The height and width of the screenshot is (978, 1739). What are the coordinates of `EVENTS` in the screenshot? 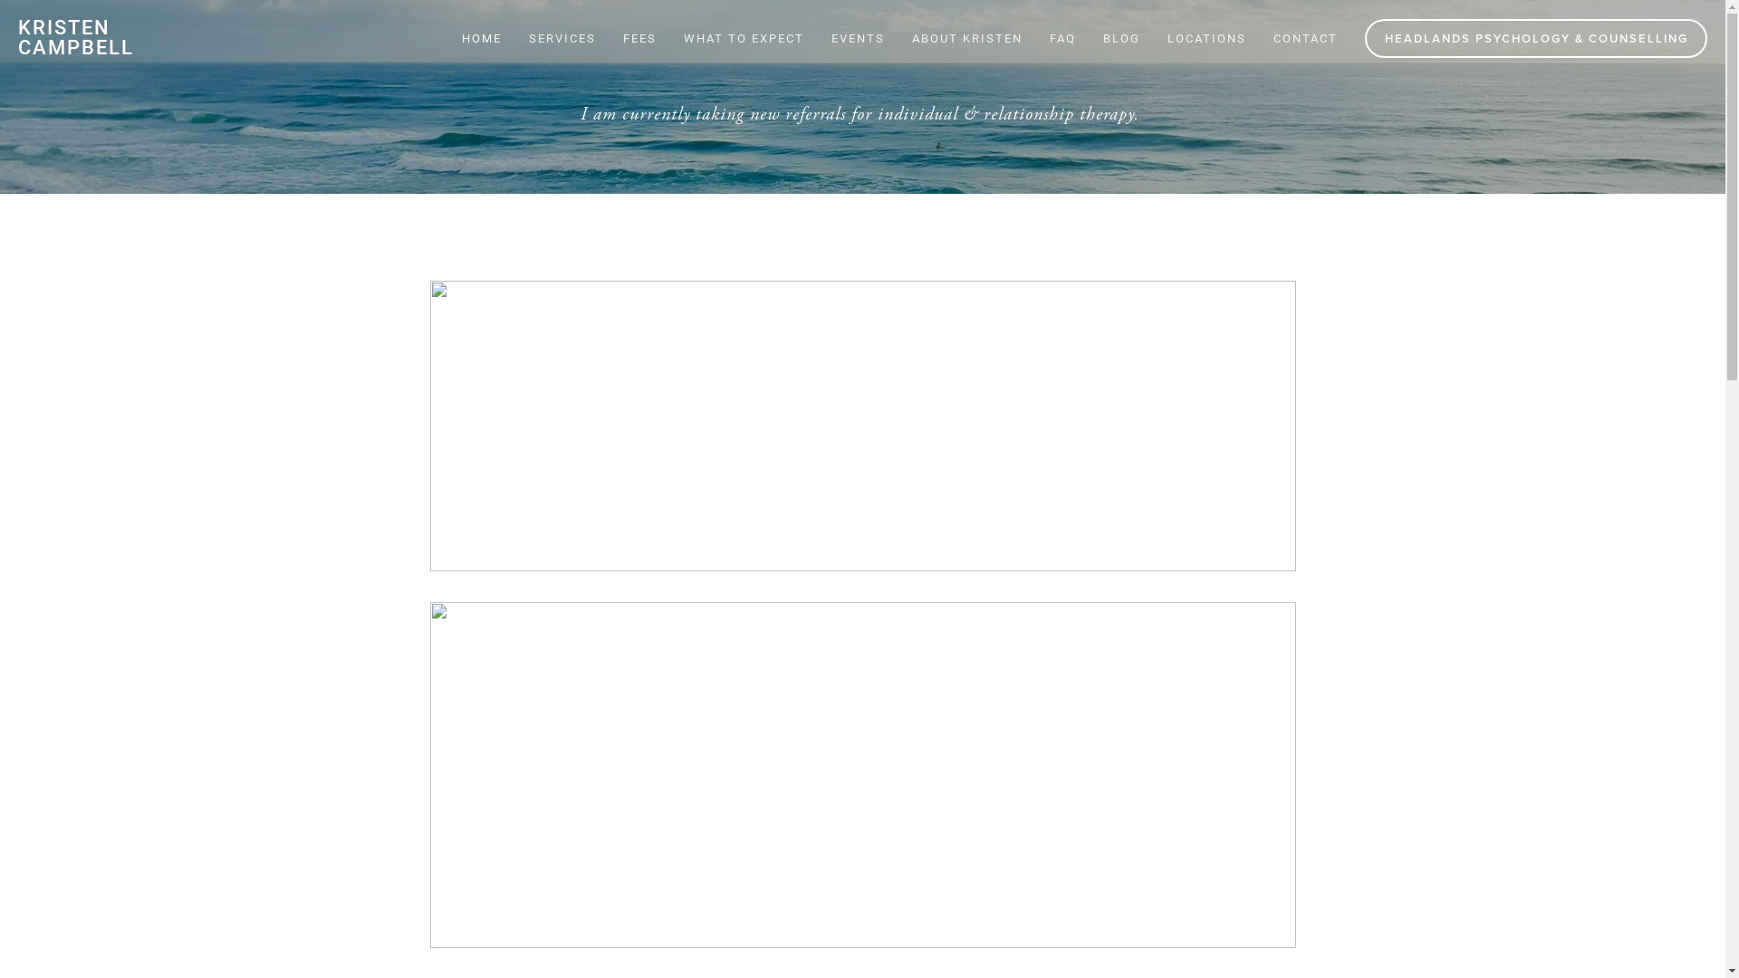 It's located at (859, 38).